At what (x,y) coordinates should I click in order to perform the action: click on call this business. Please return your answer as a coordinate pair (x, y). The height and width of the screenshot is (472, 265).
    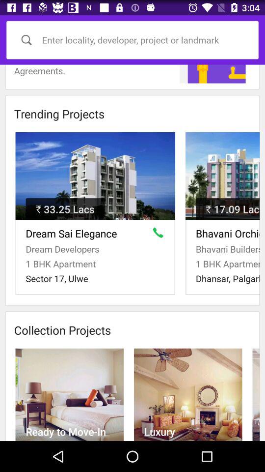
    Looking at the image, I should click on (160, 235).